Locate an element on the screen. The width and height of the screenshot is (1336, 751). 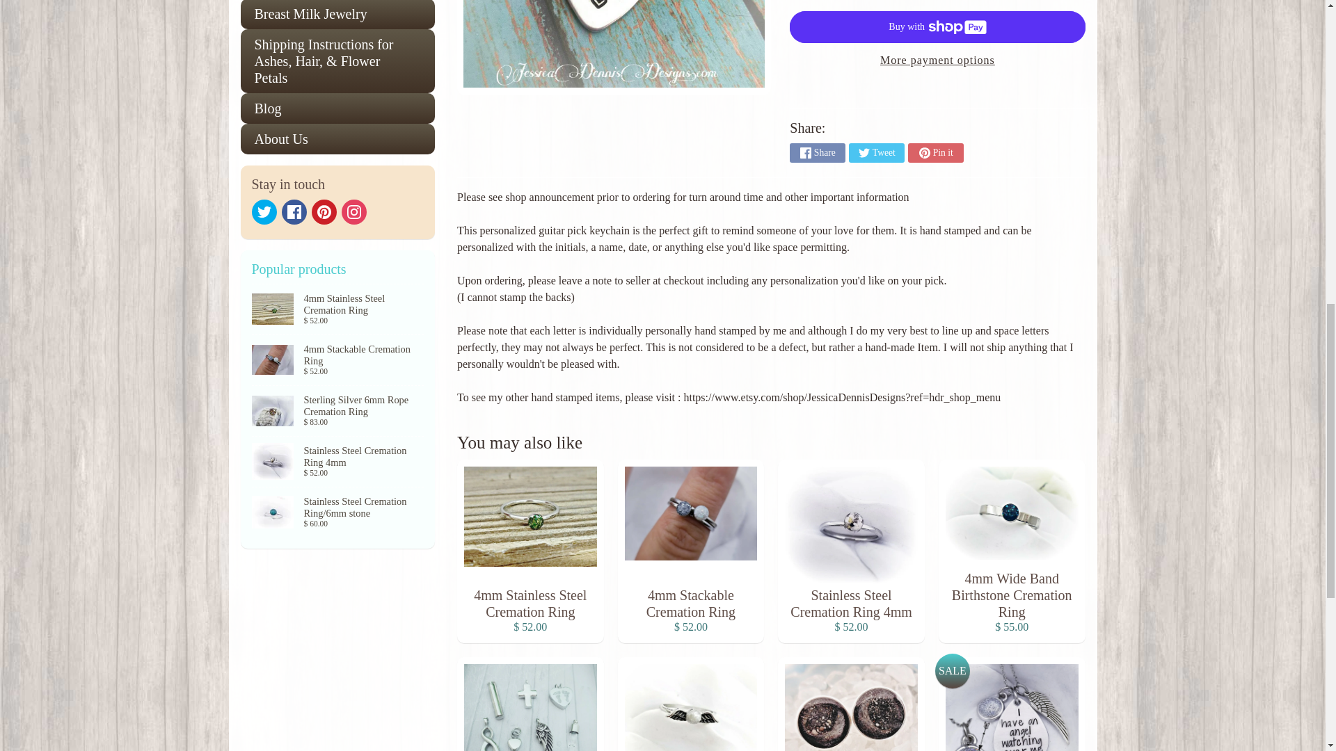
Pinterest is located at coordinates (324, 54).